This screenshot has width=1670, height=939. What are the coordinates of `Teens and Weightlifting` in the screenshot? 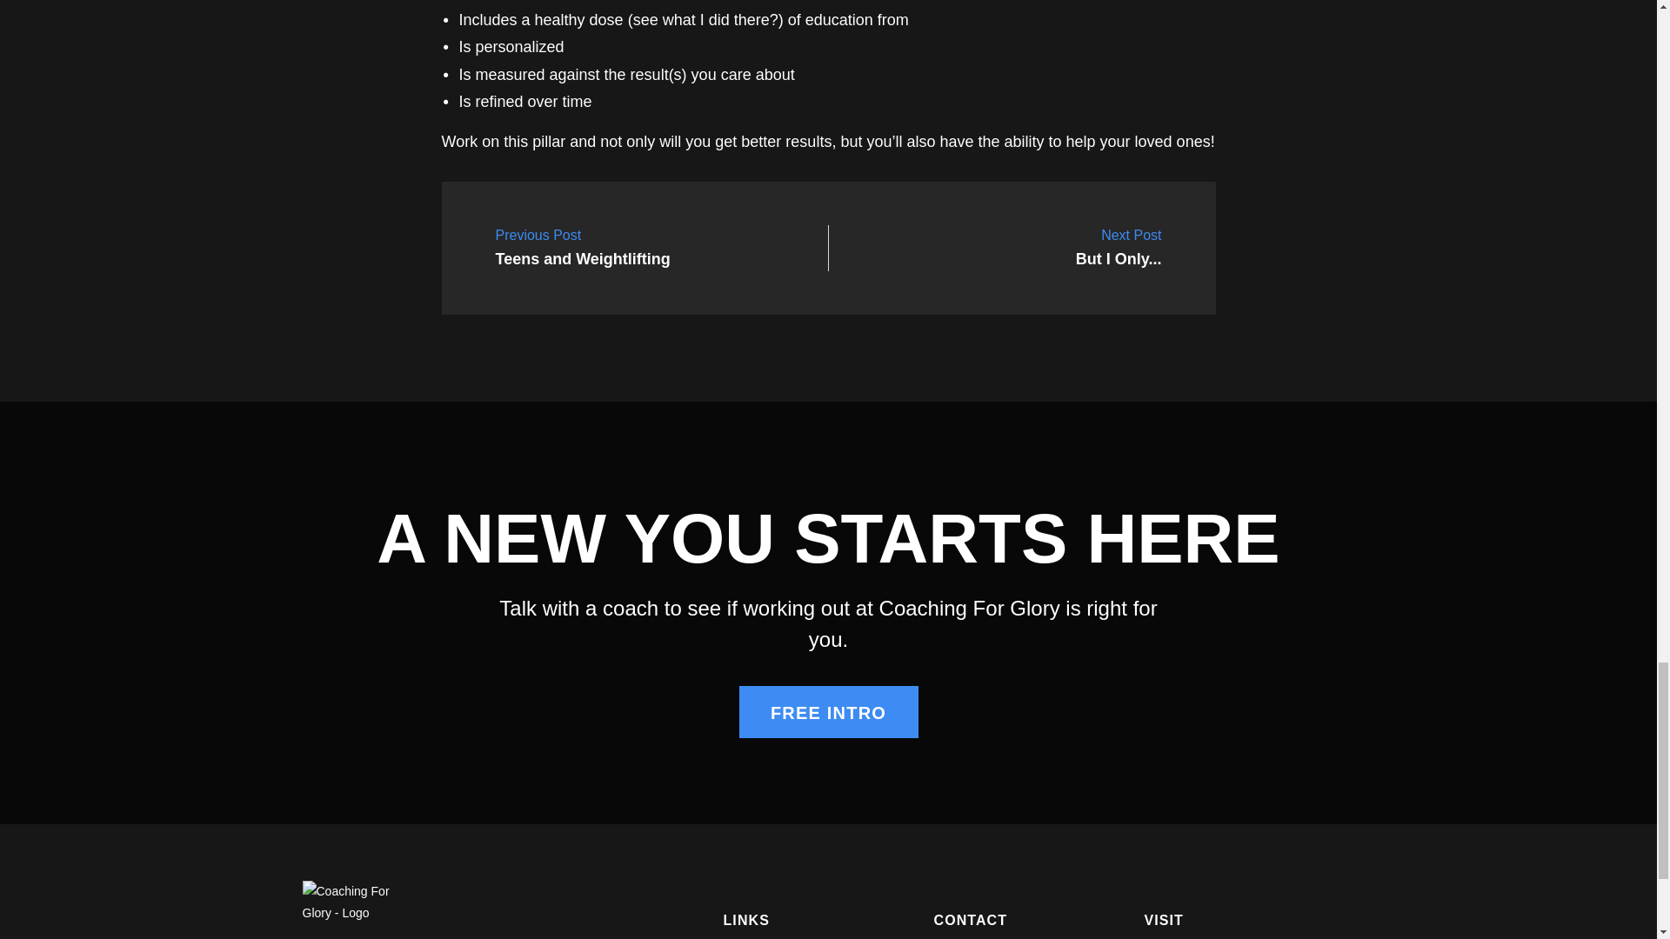 It's located at (1119, 248).